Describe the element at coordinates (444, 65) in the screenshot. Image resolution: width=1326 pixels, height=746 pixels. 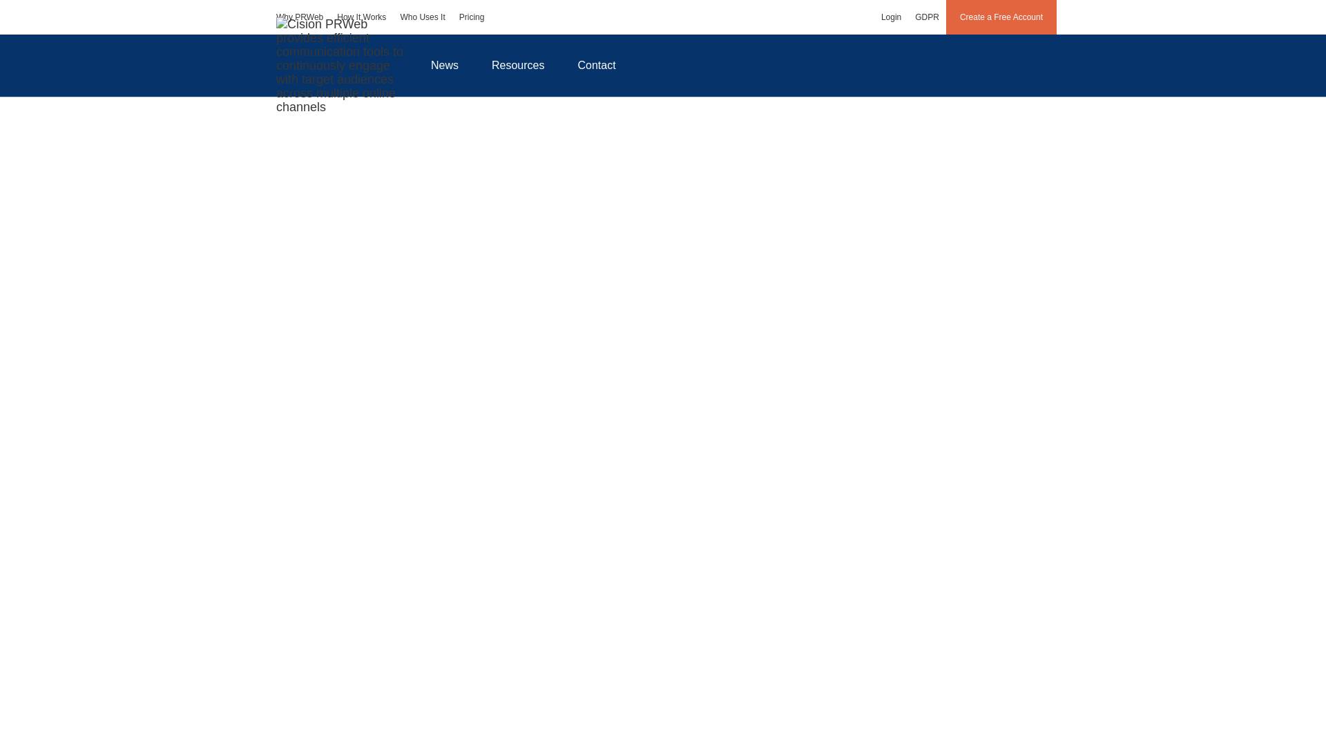
I see `News` at that location.